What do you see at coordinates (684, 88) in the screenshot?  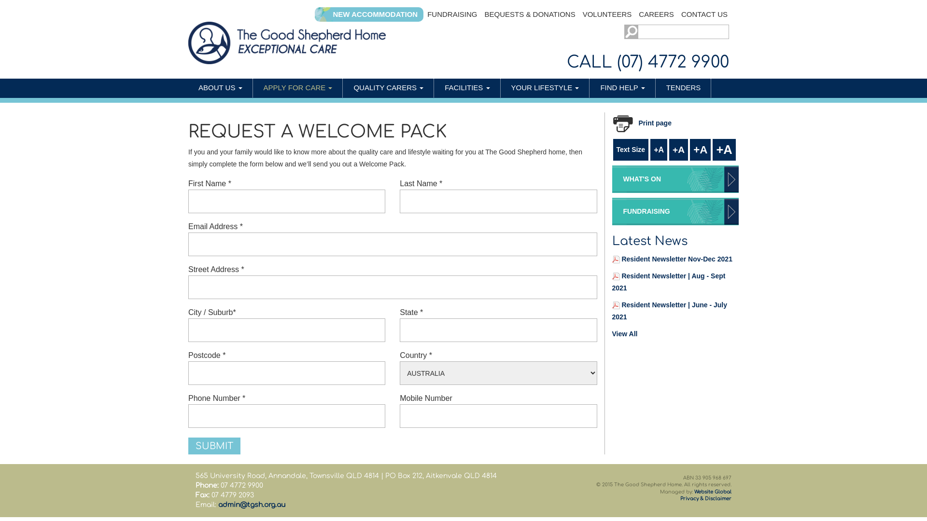 I see `TENDERS` at bounding box center [684, 88].